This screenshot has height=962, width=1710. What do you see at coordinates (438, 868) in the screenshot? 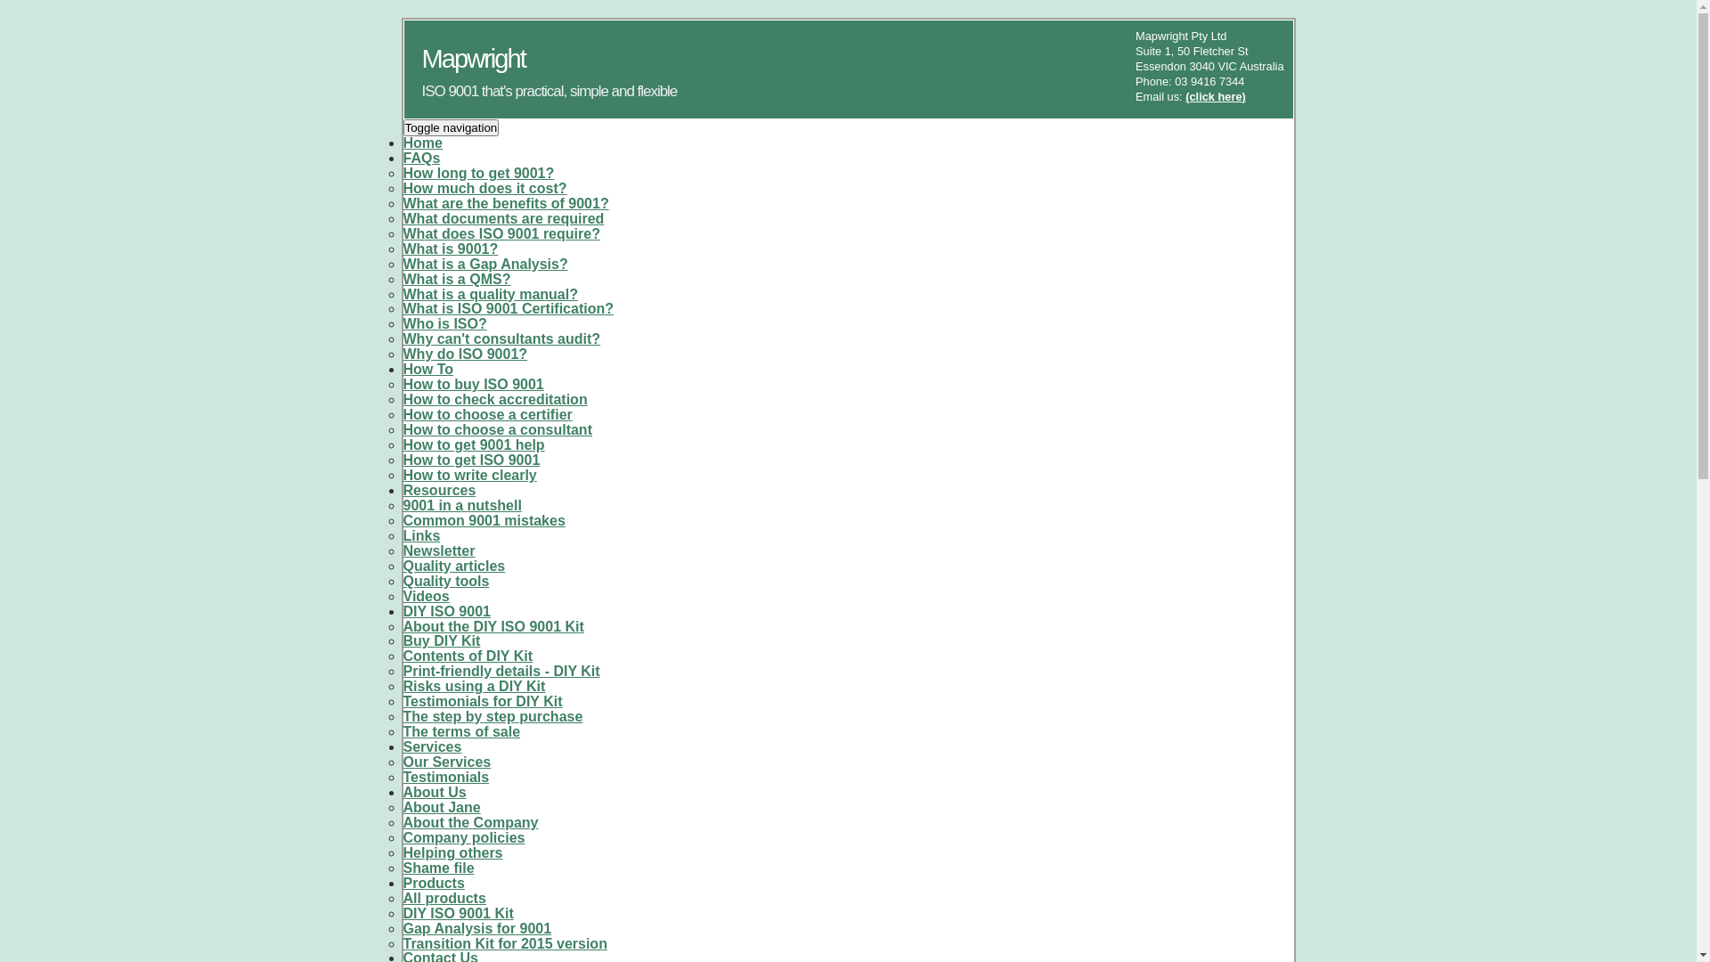
I see `Shame file` at bounding box center [438, 868].